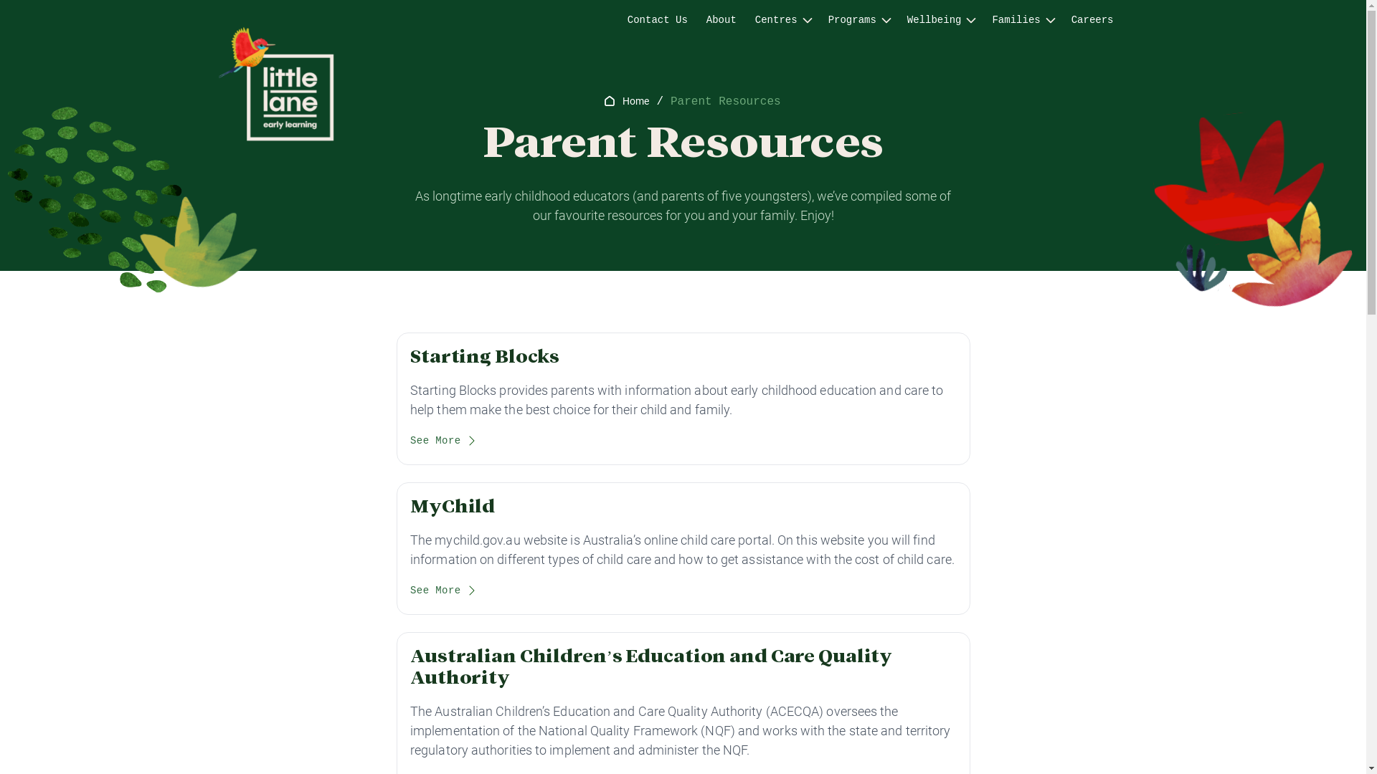 This screenshot has height=774, width=1377. Describe the element at coordinates (658, 20) in the screenshot. I see `Contact Us` at that location.